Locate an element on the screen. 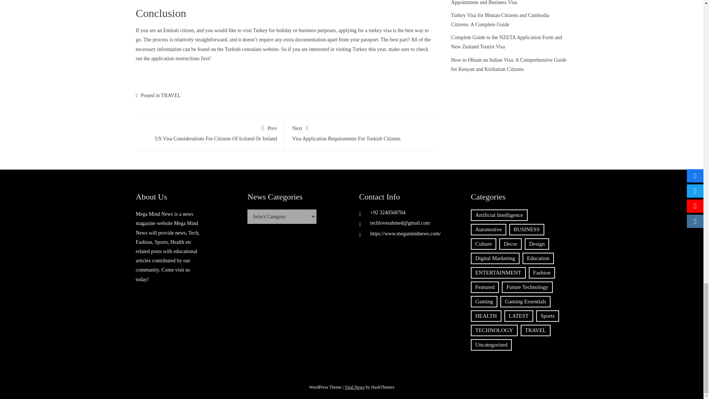  TRAVEL is located at coordinates (354, 387).